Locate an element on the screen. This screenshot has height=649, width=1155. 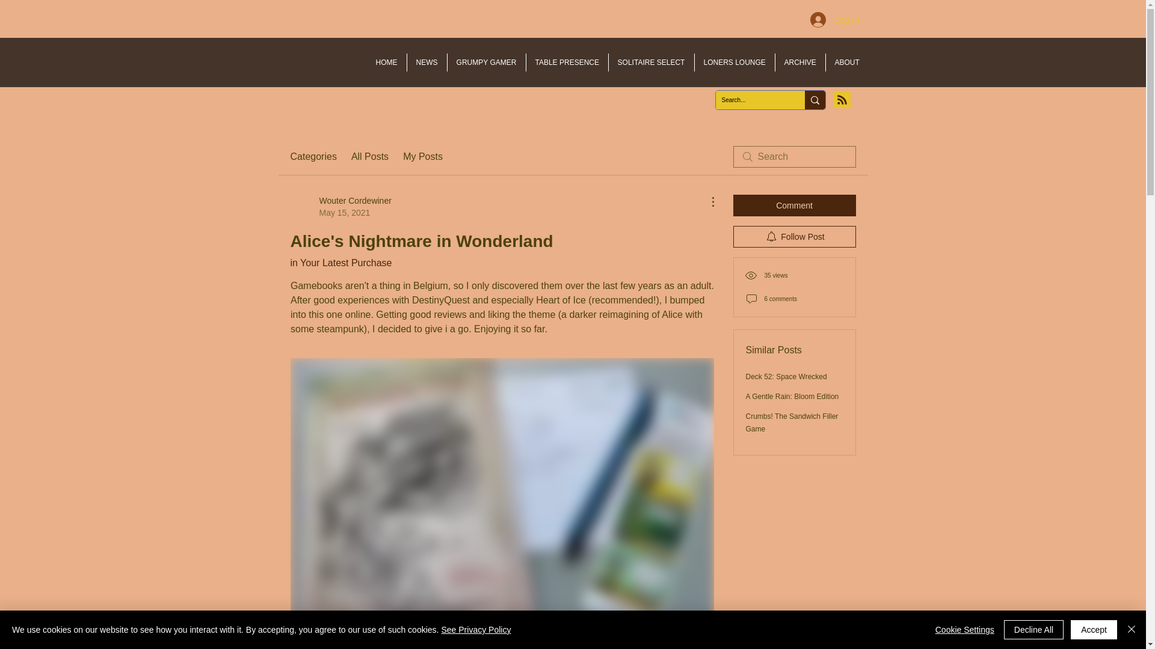
in Your Latest Purchase is located at coordinates (340, 263).